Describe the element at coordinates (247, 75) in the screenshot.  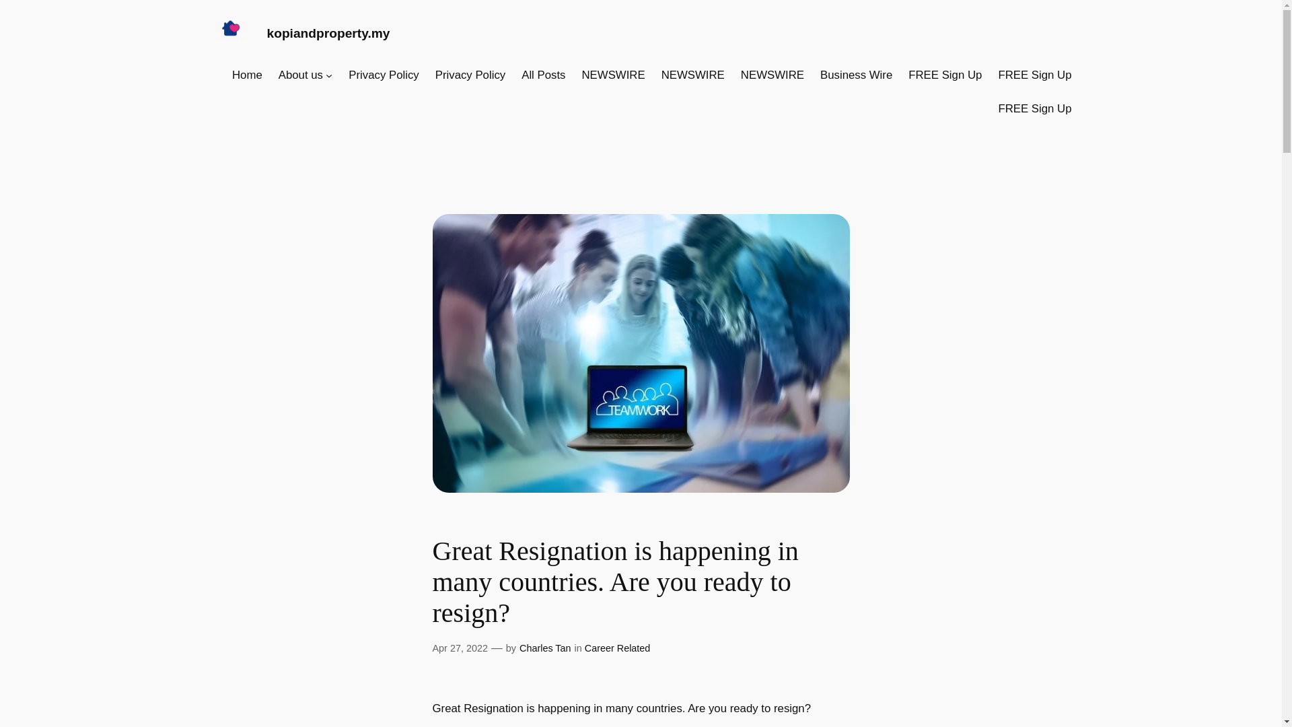
I see `Home` at that location.